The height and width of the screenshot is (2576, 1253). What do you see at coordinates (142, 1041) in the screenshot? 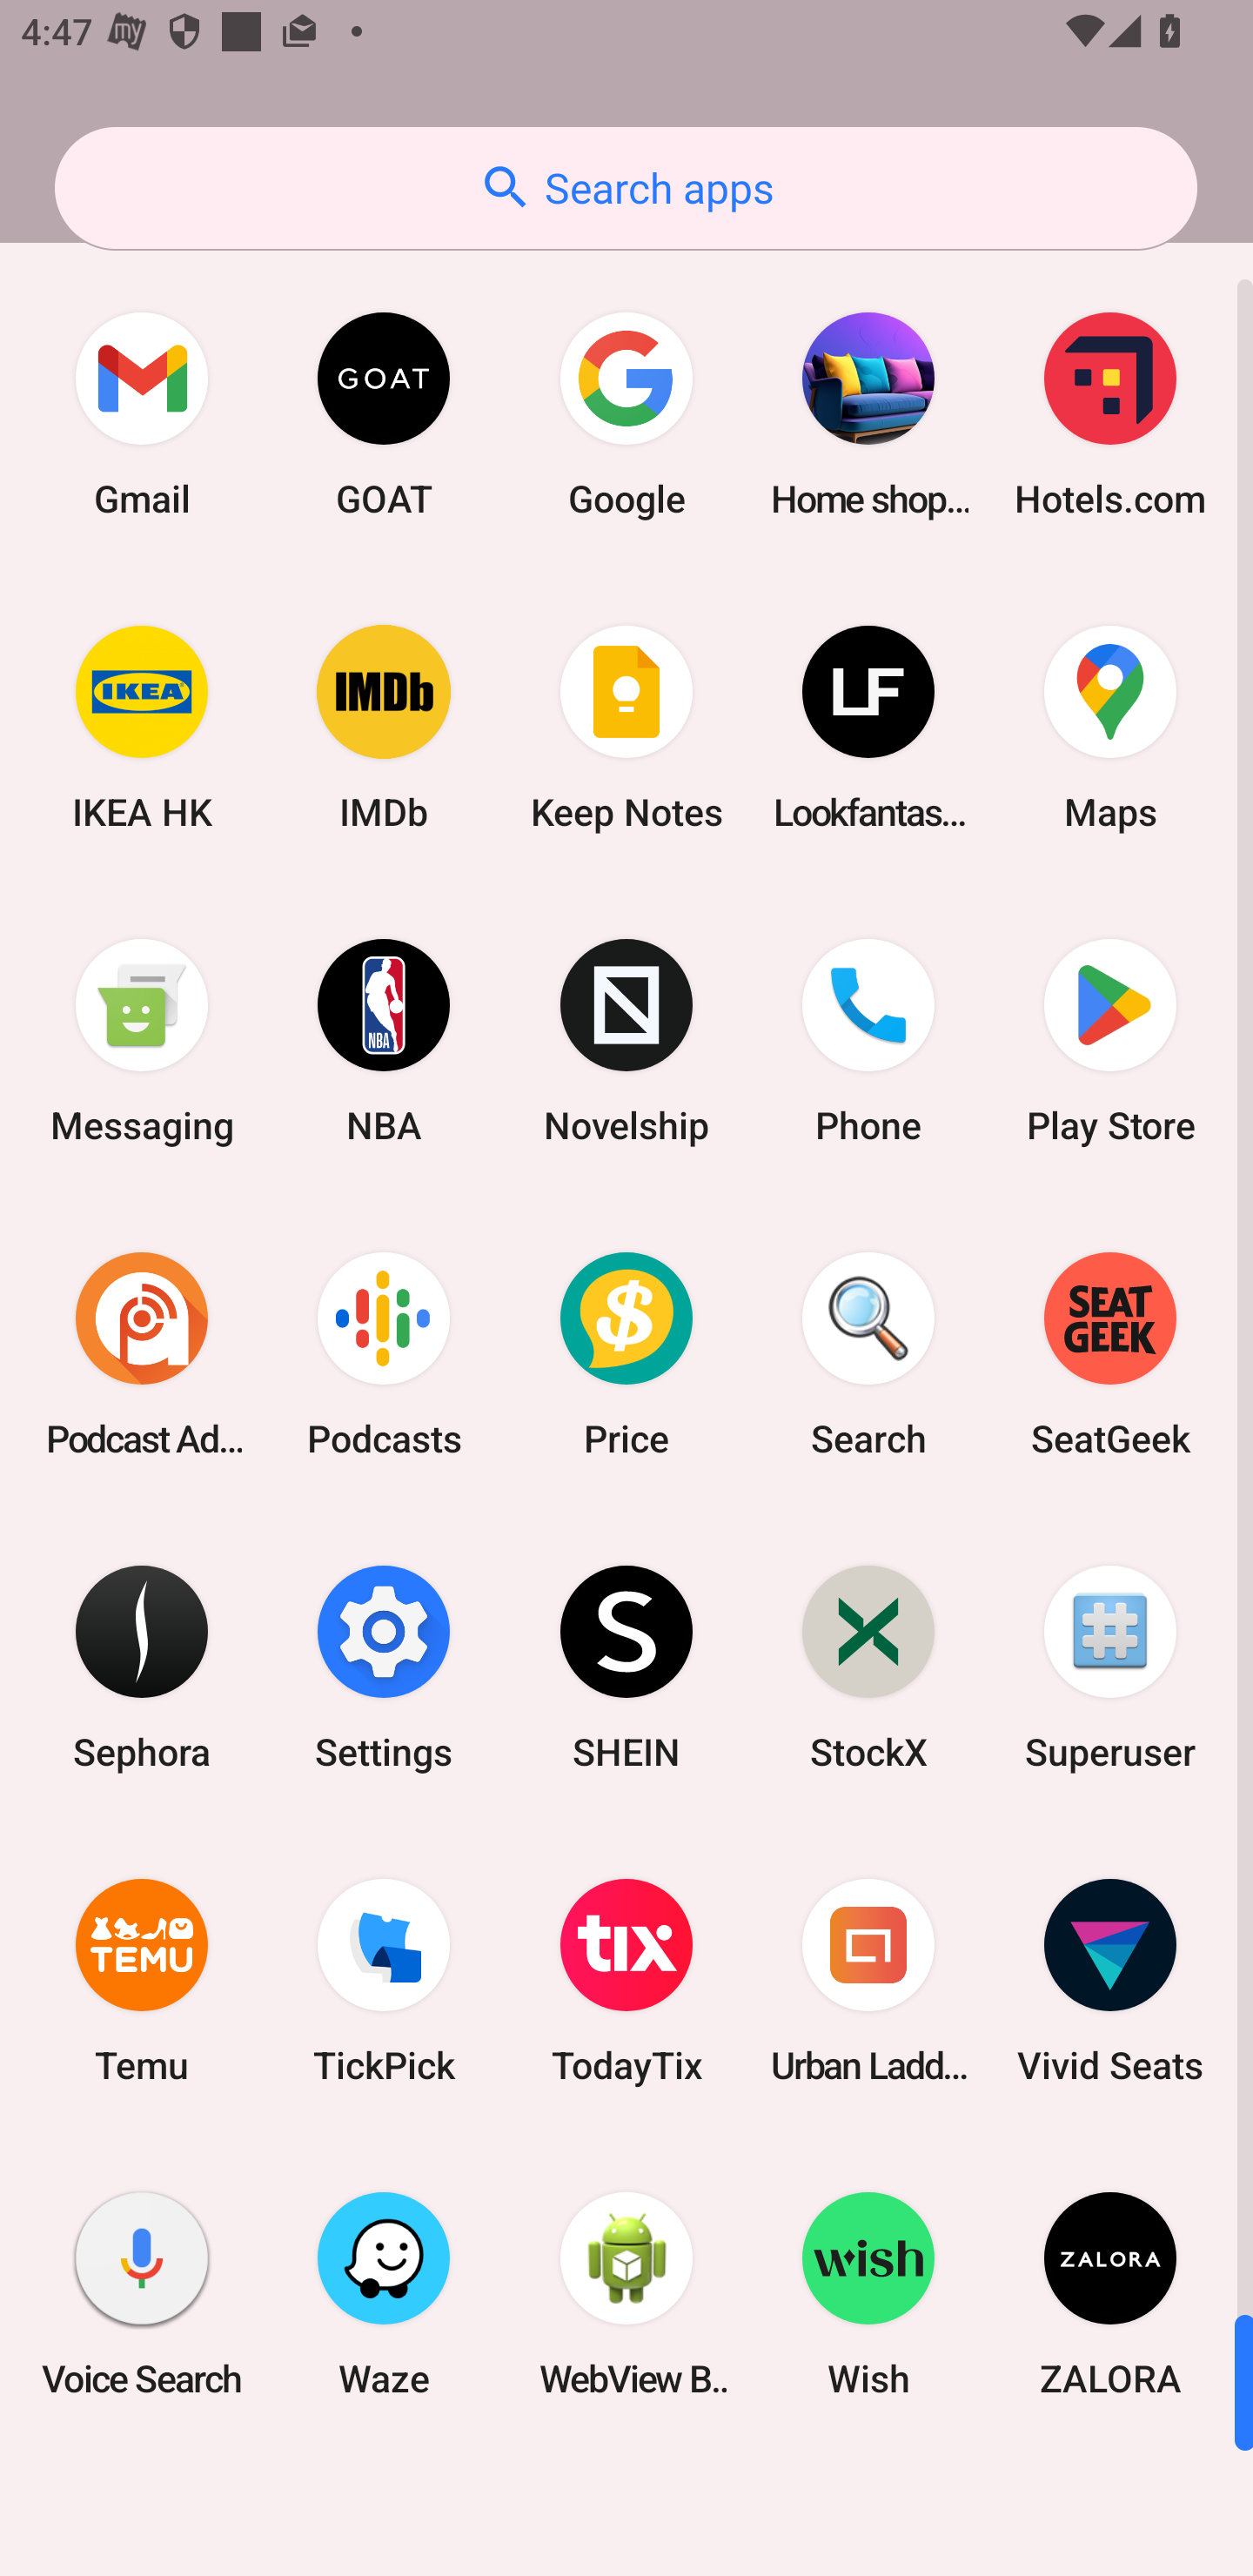
I see `Messaging` at bounding box center [142, 1041].